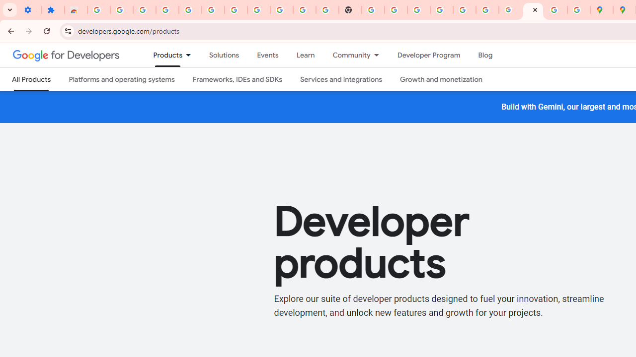 This screenshot has width=636, height=357. Describe the element at coordinates (192, 55) in the screenshot. I see `Dropdown menu for Products` at that location.